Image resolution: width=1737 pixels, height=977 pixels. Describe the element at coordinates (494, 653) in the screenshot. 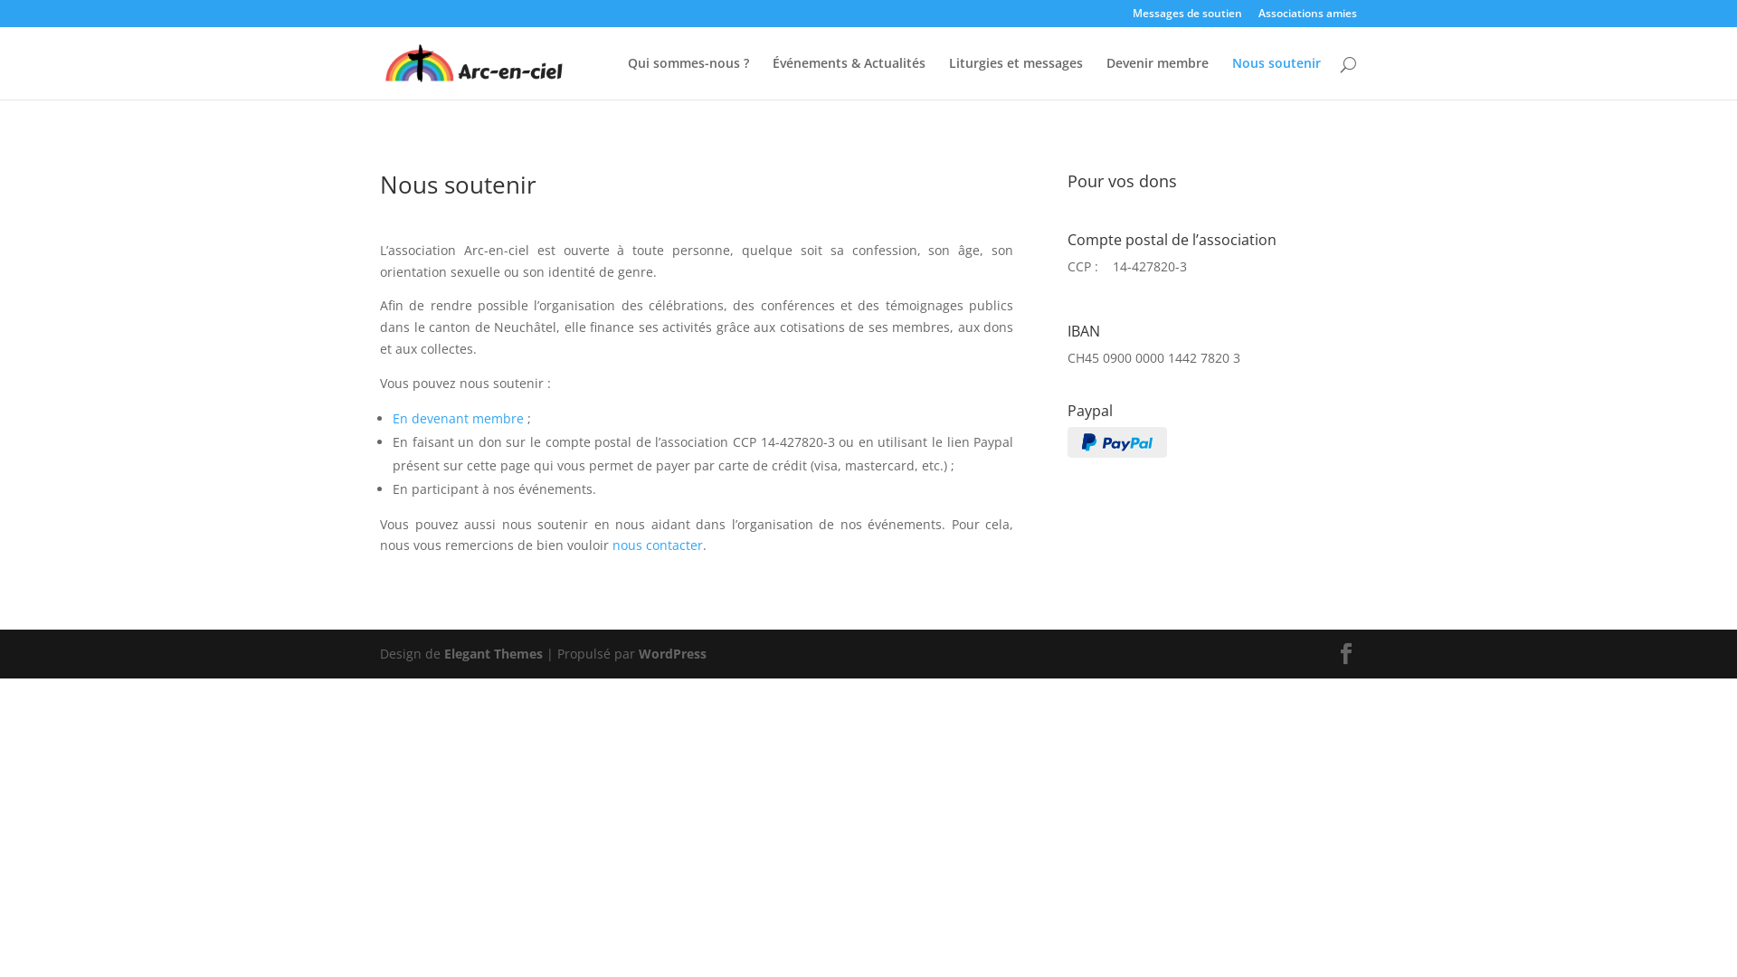

I see `Elegant Themes` at that location.